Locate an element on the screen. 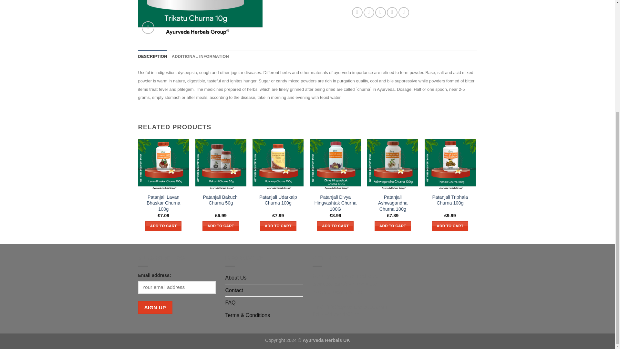 This screenshot has height=349, width=620. Share on Twitter is located at coordinates (369, 12).